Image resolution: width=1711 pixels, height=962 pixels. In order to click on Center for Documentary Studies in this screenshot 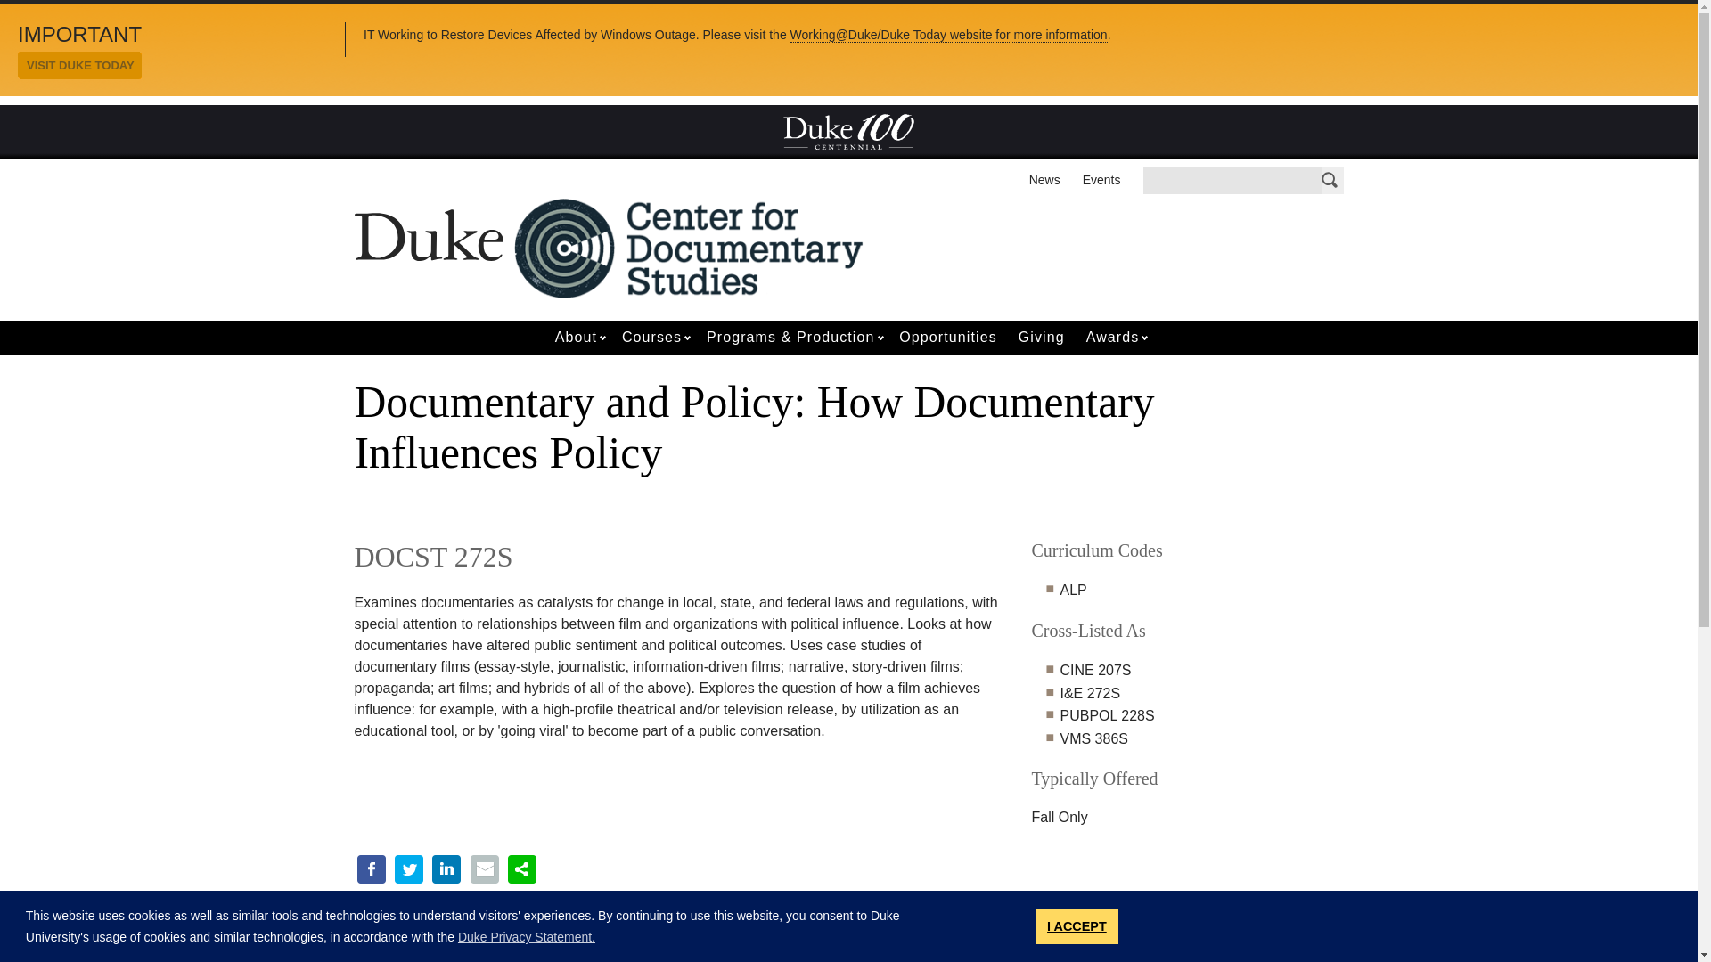, I will do `click(689, 247)`.